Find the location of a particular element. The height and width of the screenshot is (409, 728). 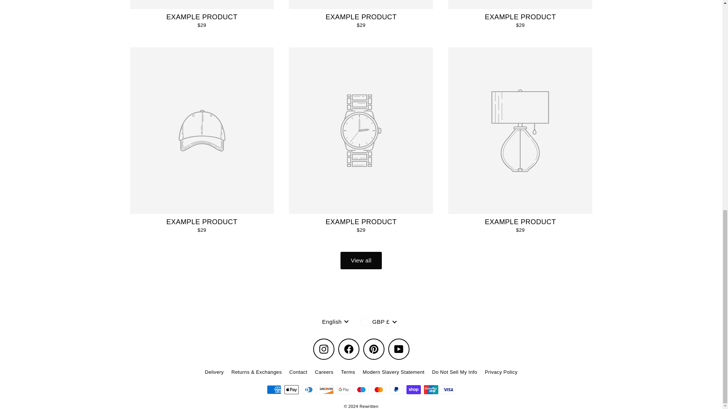

Rewritten  on Pinterest is located at coordinates (374, 349).